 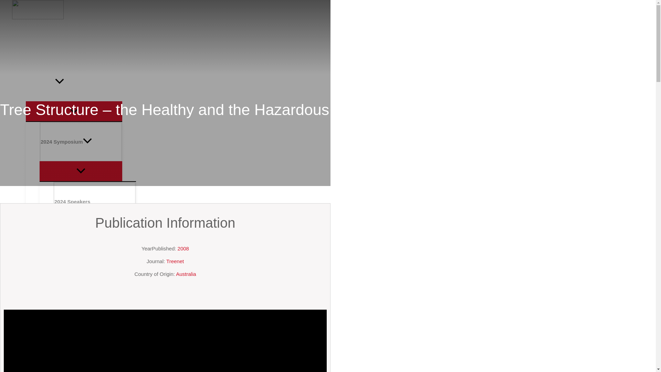 I want to click on Symposium, so click(x=74, y=82).